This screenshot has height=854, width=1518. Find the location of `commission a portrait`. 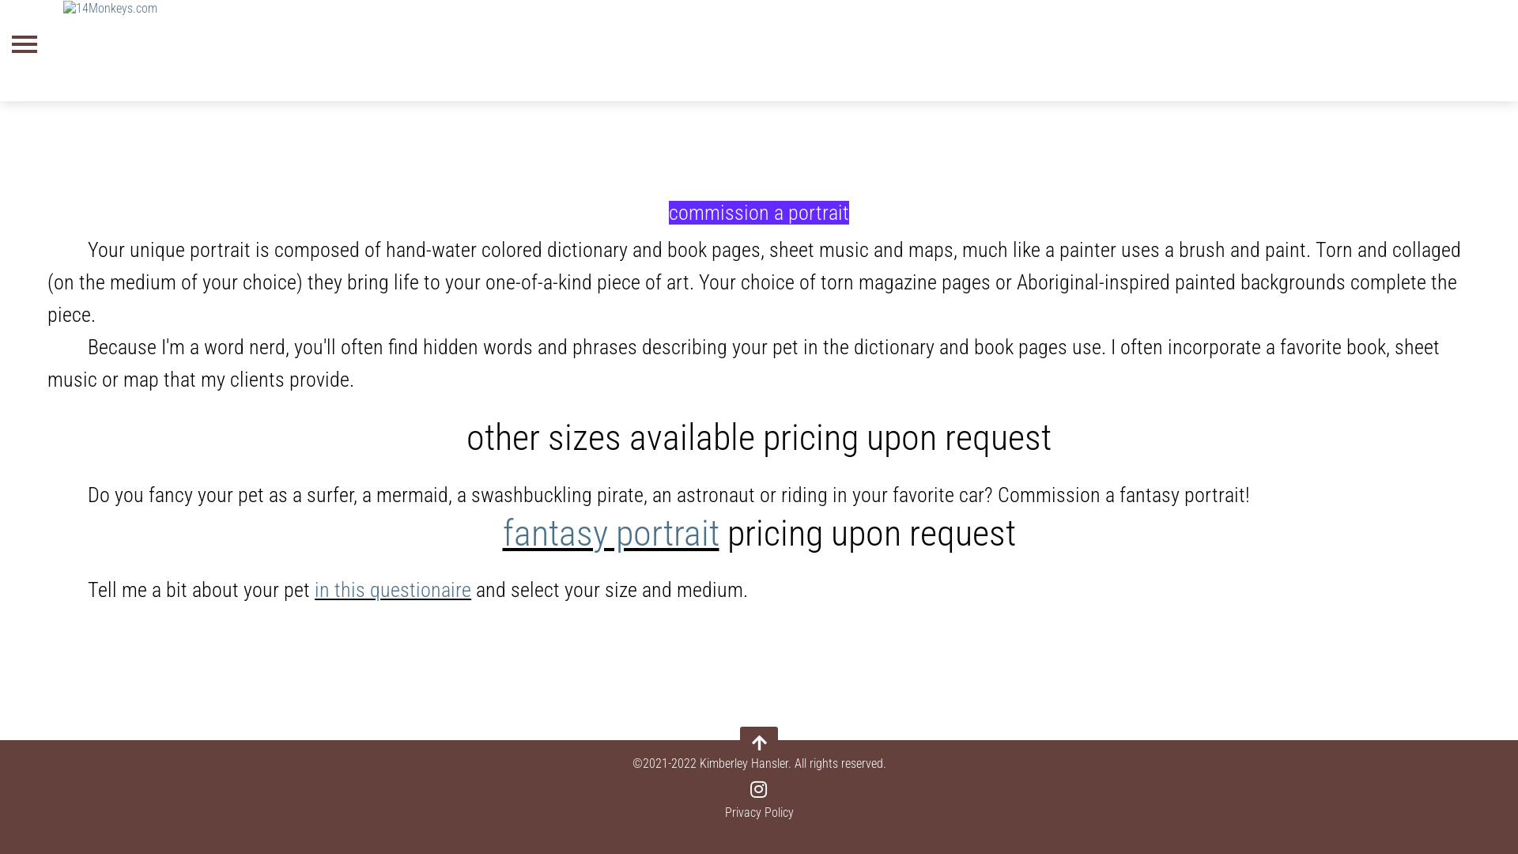

commission a portrait is located at coordinates (759, 213).